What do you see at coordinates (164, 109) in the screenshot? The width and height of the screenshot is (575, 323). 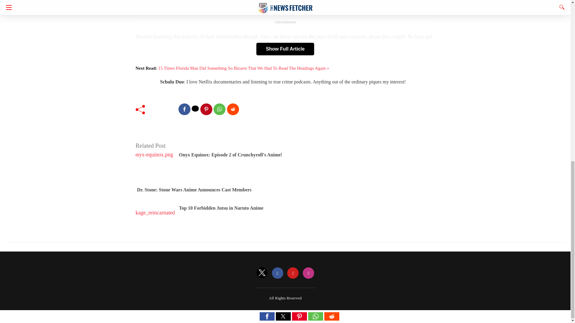 I see `Facebook like button` at bounding box center [164, 109].